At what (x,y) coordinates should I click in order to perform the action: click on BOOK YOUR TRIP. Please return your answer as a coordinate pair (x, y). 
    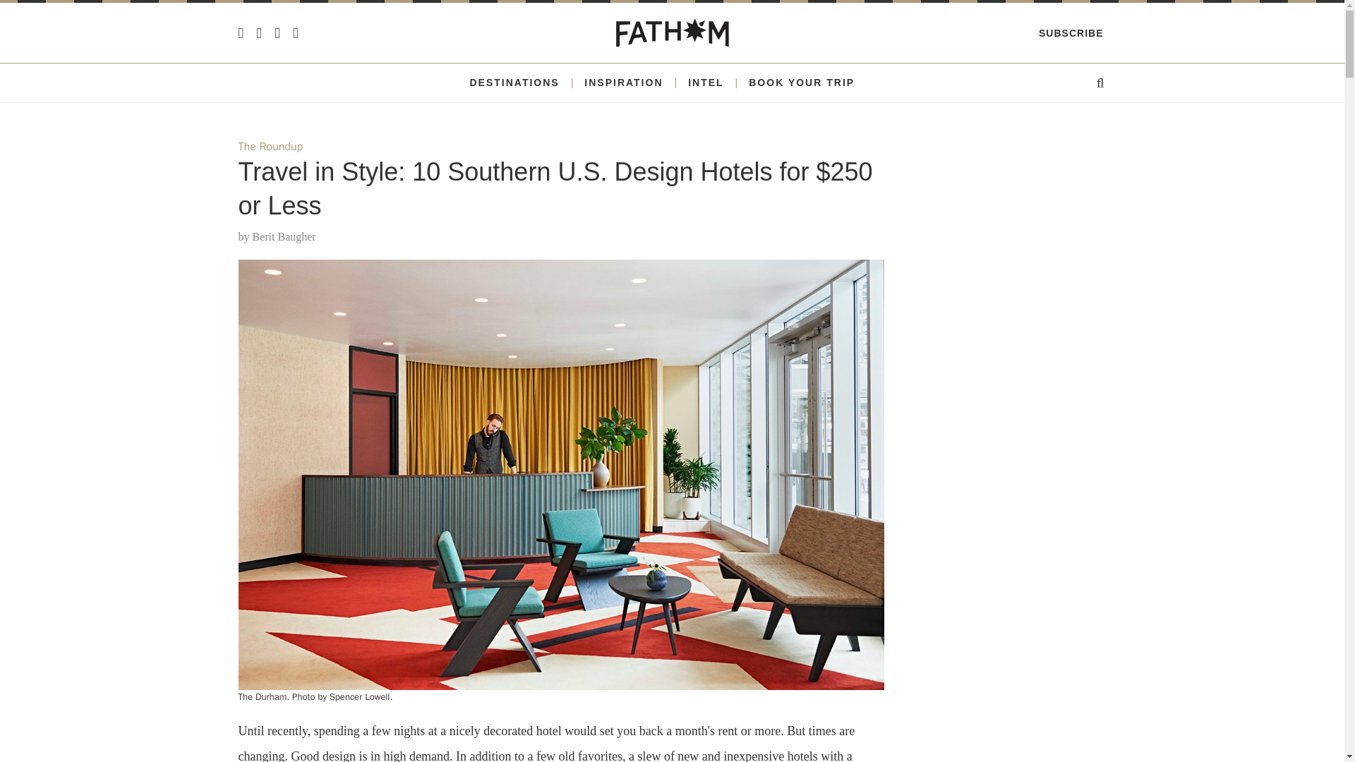
    Looking at the image, I should click on (802, 83).